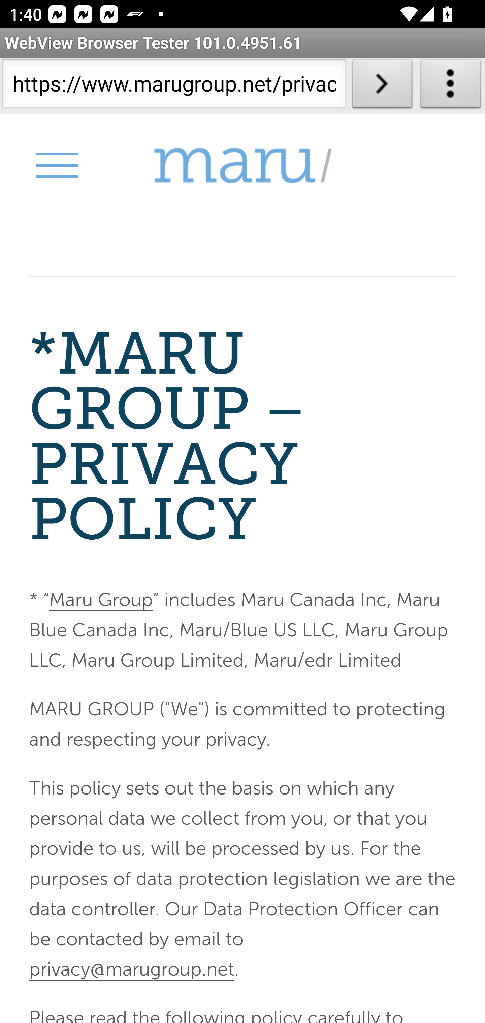 This screenshot has height=1023, width=485. Describe the element at coordinates (451, 86) in the screenshot. I see `About WebView` at that location.